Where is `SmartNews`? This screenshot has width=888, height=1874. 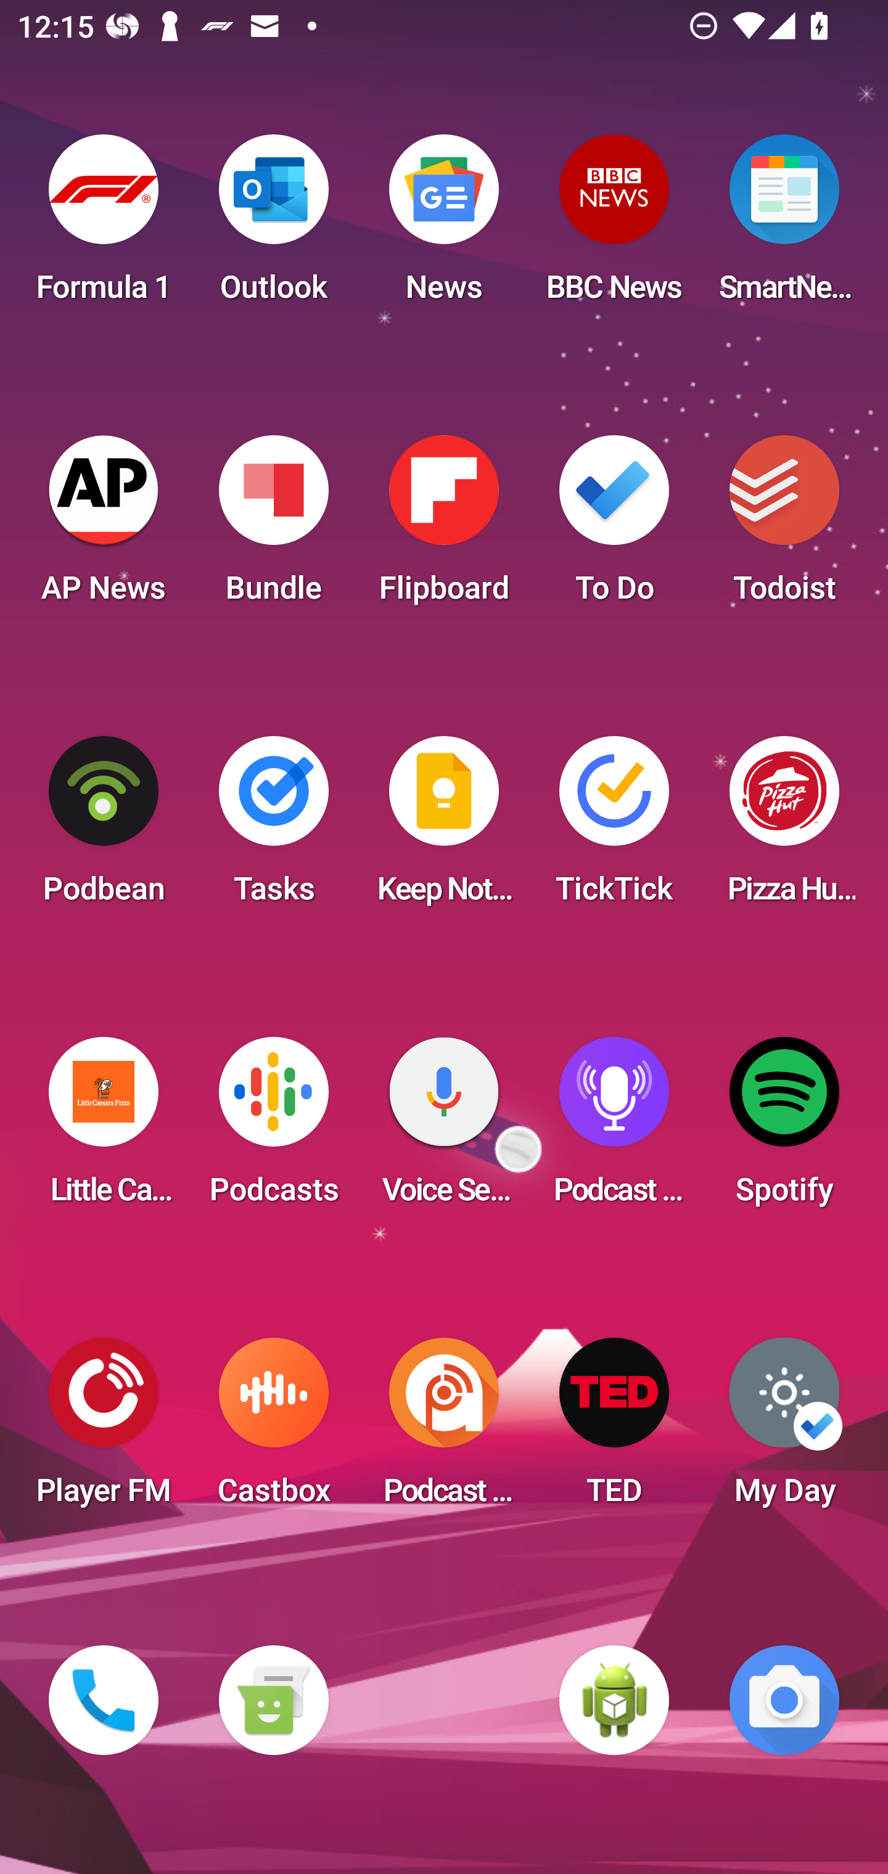
SmartNews is located at coordinates (784, 226).